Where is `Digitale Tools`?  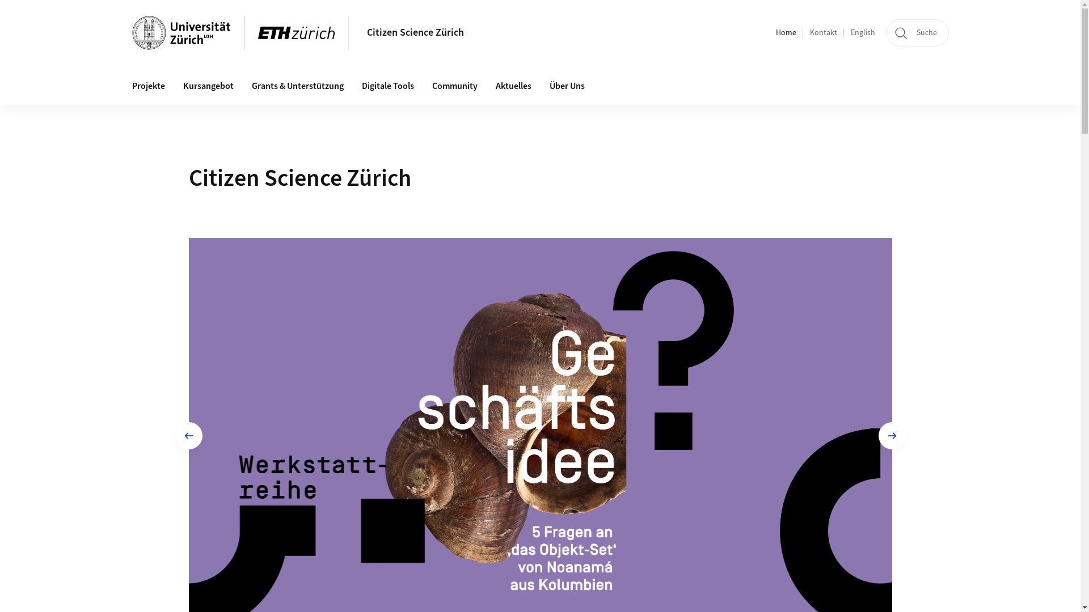
Digitale Tools is located at coordinates (388, 87).